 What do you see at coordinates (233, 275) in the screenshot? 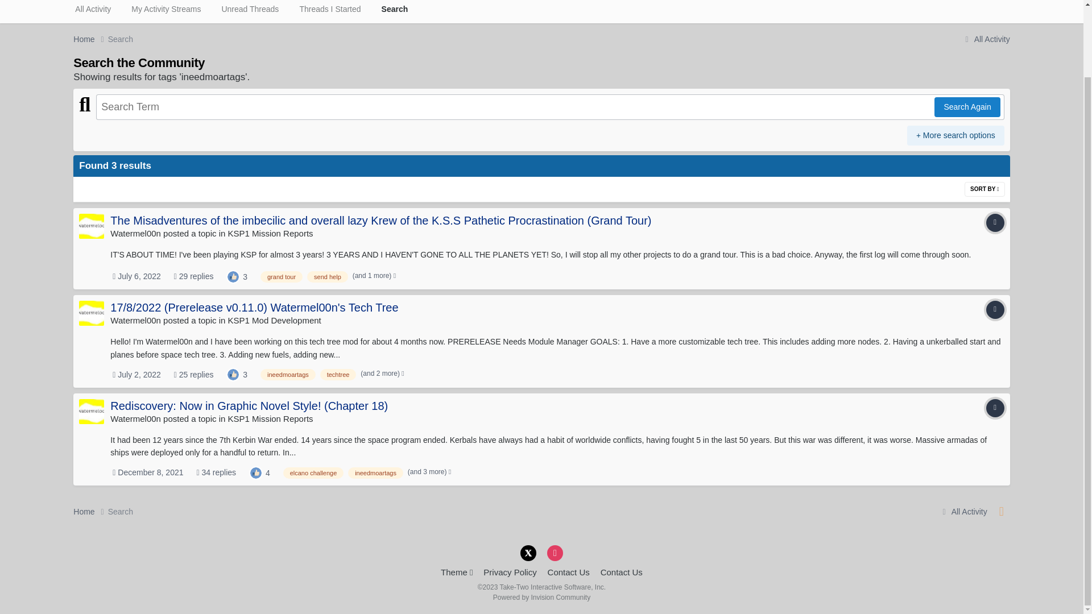
I see `Like` at bounding box center [233, 275].